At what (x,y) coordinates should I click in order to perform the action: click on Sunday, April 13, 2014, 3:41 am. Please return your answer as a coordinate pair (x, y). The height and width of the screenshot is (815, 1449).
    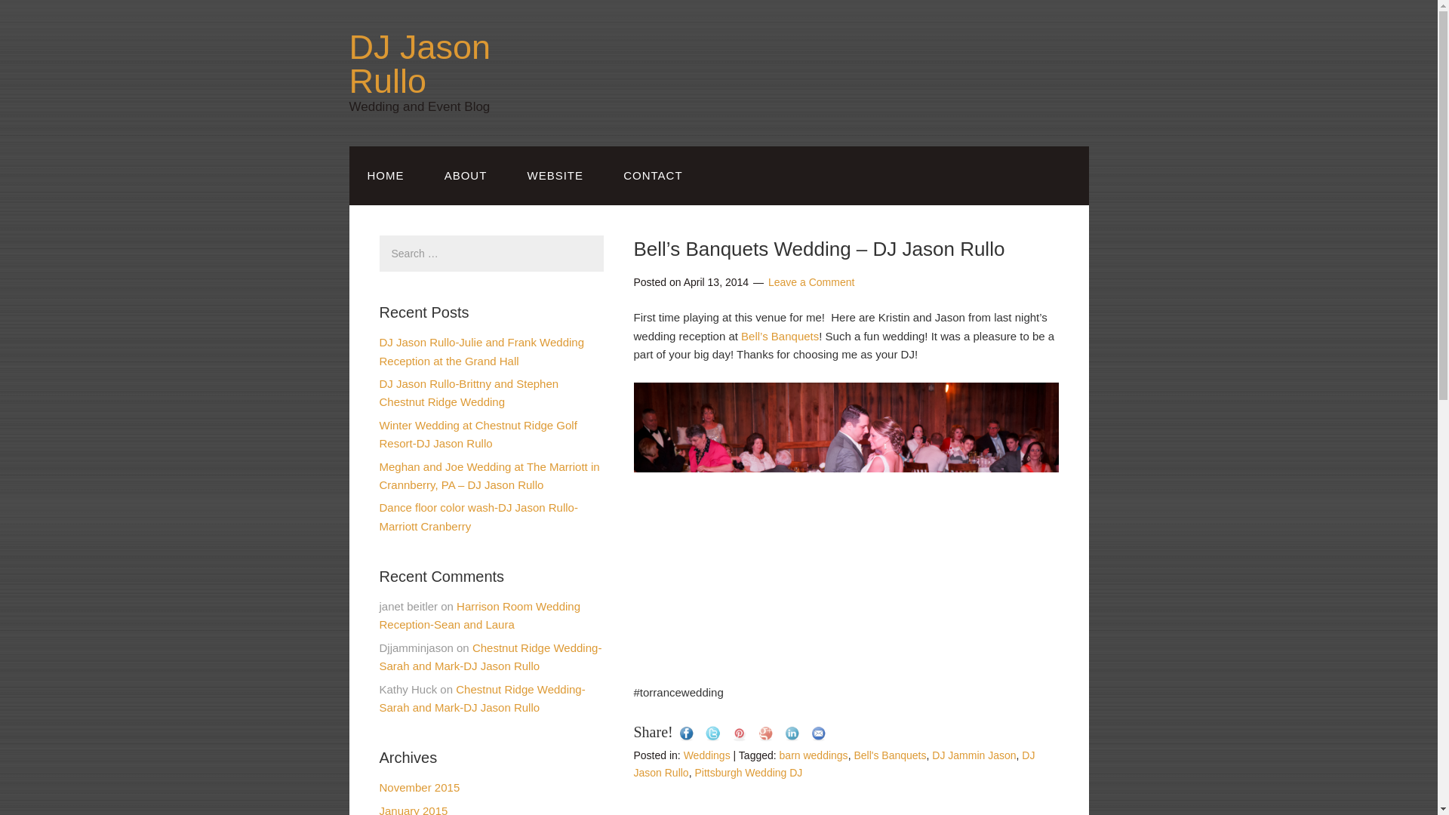
    Looking at the image, I should click on (716, 282).